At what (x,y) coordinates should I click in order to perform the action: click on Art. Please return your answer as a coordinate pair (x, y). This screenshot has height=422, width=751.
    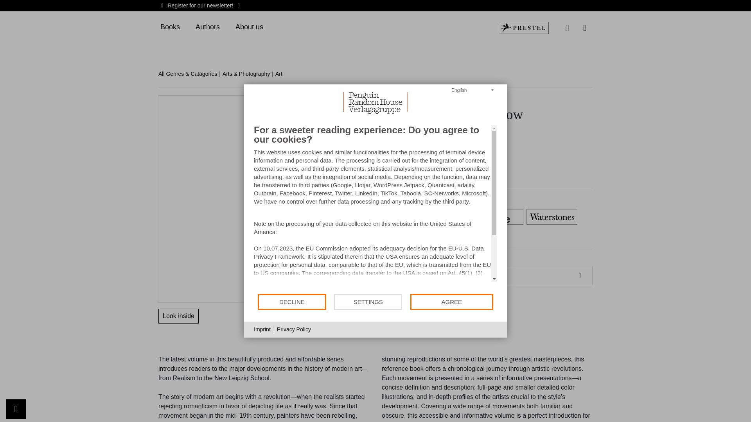
    Looking at the image, I should click on (282, 73).